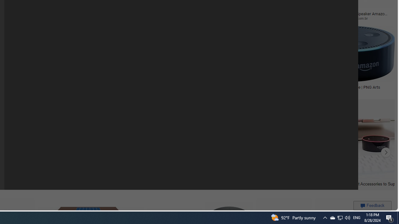 The height and width of the screenshot is (224, 399). I want to click on Alexa Dot Transparent Image | PNG Arts, so click(350, 87).